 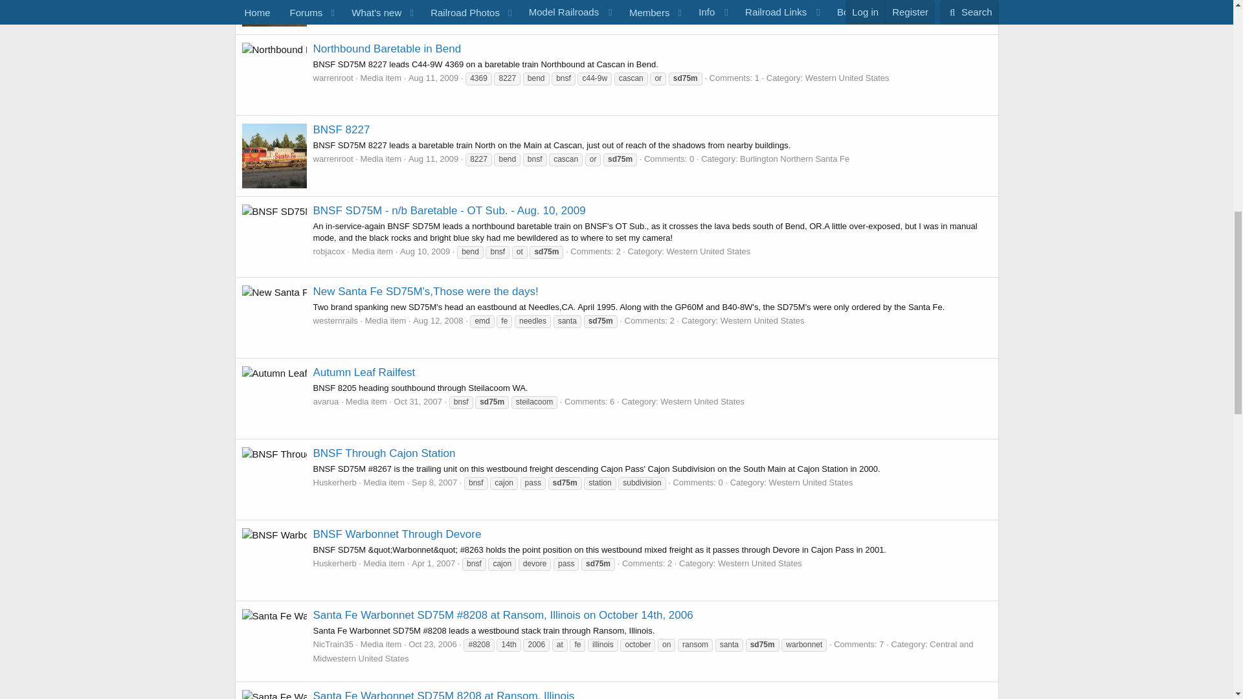 What do you see at coordinates (438, 321) in the screenshot?
I see `Aug 12, 2008 at 10:36 PM` at bounding box center [438, 321].